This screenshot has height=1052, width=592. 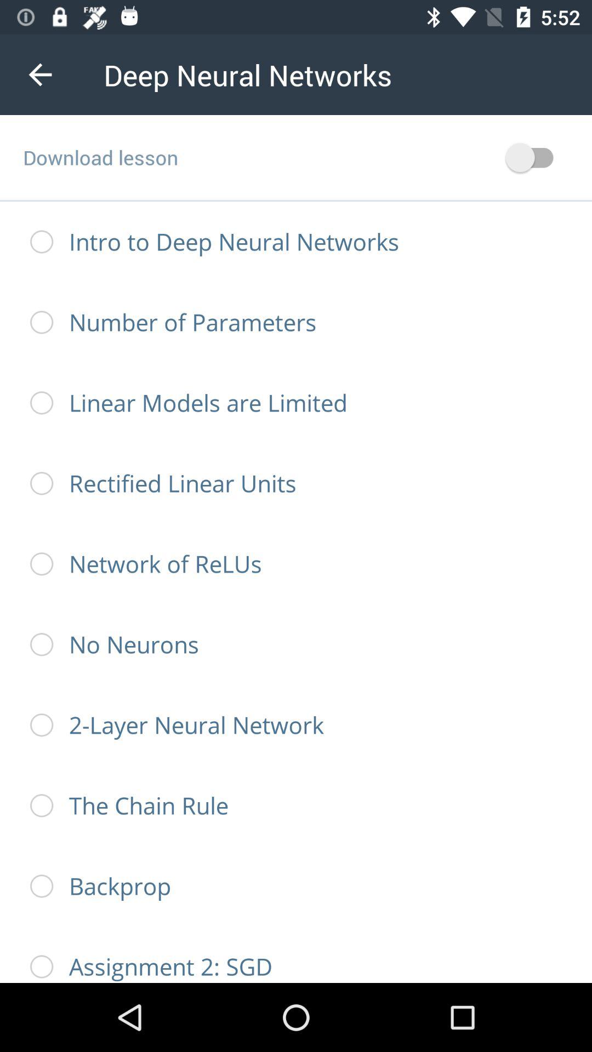 I want to click on toggle option, so click(x=535, y=158).